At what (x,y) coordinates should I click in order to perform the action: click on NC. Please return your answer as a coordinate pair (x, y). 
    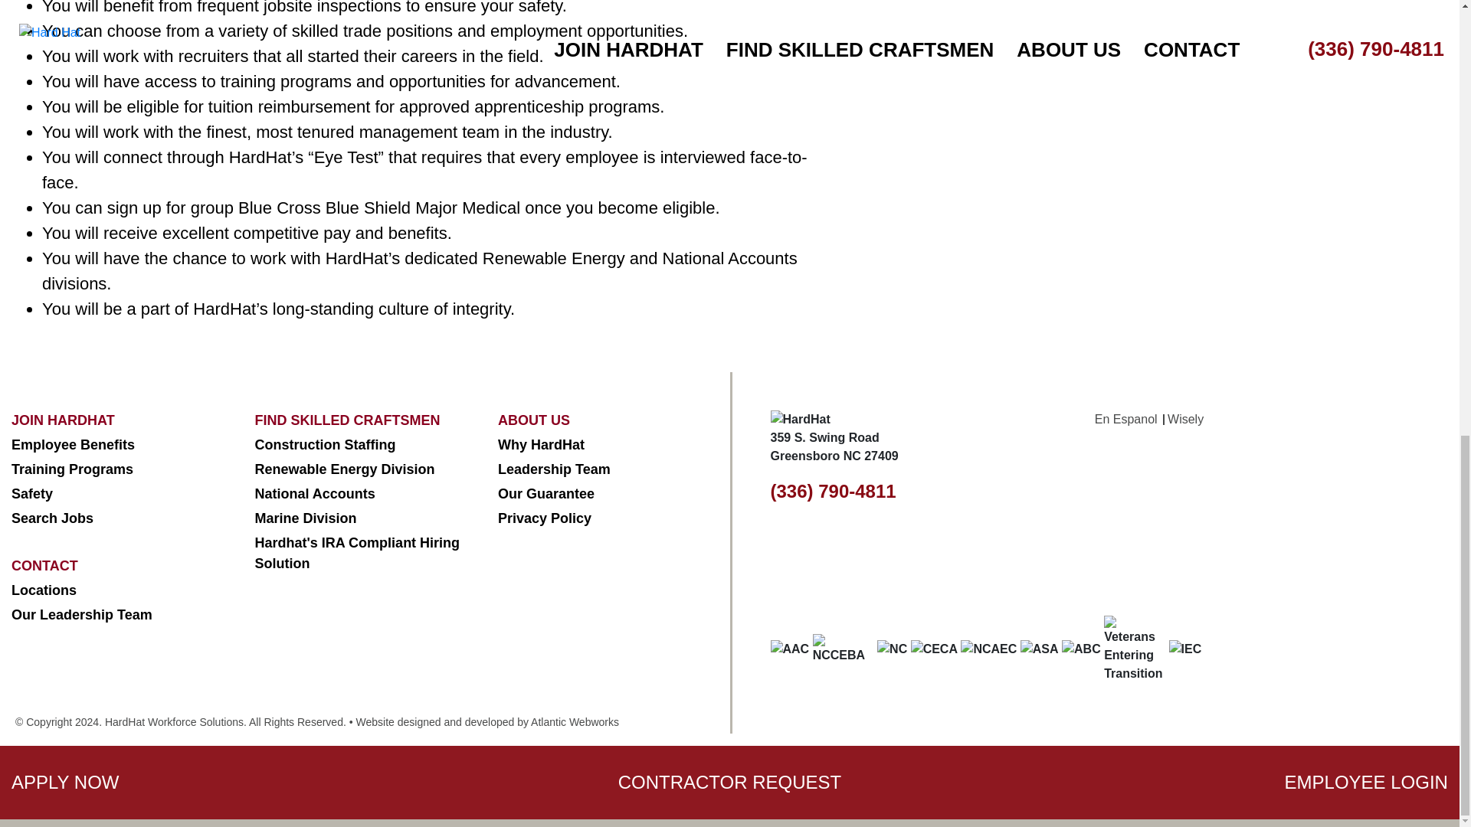
    Looking at the image, I should click on (892, 649).